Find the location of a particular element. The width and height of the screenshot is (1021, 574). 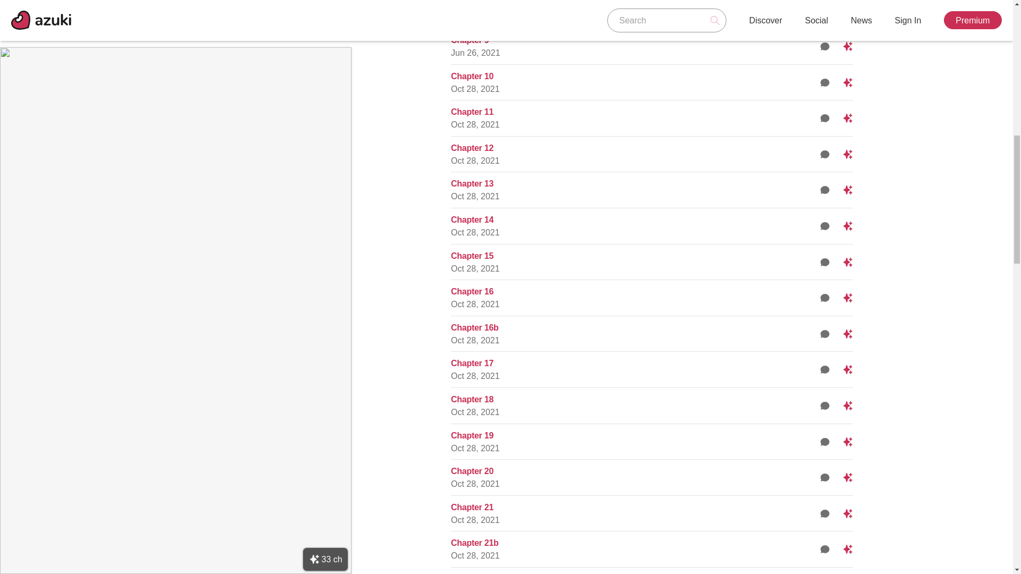

Comments is located at coordinates (825, 334).